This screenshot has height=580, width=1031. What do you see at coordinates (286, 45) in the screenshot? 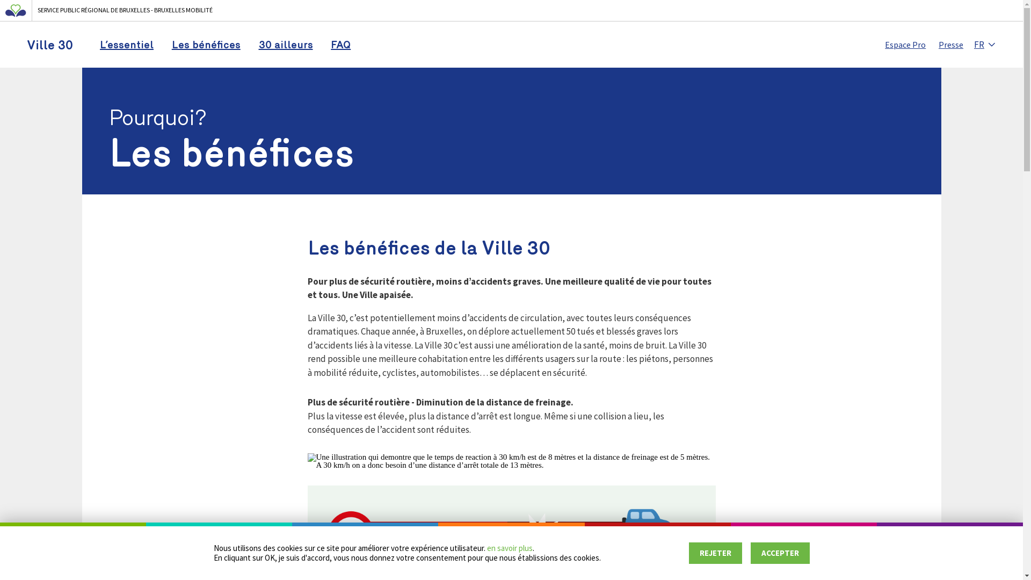
I see `30 ailleurs` at bounding box center [286, 45].